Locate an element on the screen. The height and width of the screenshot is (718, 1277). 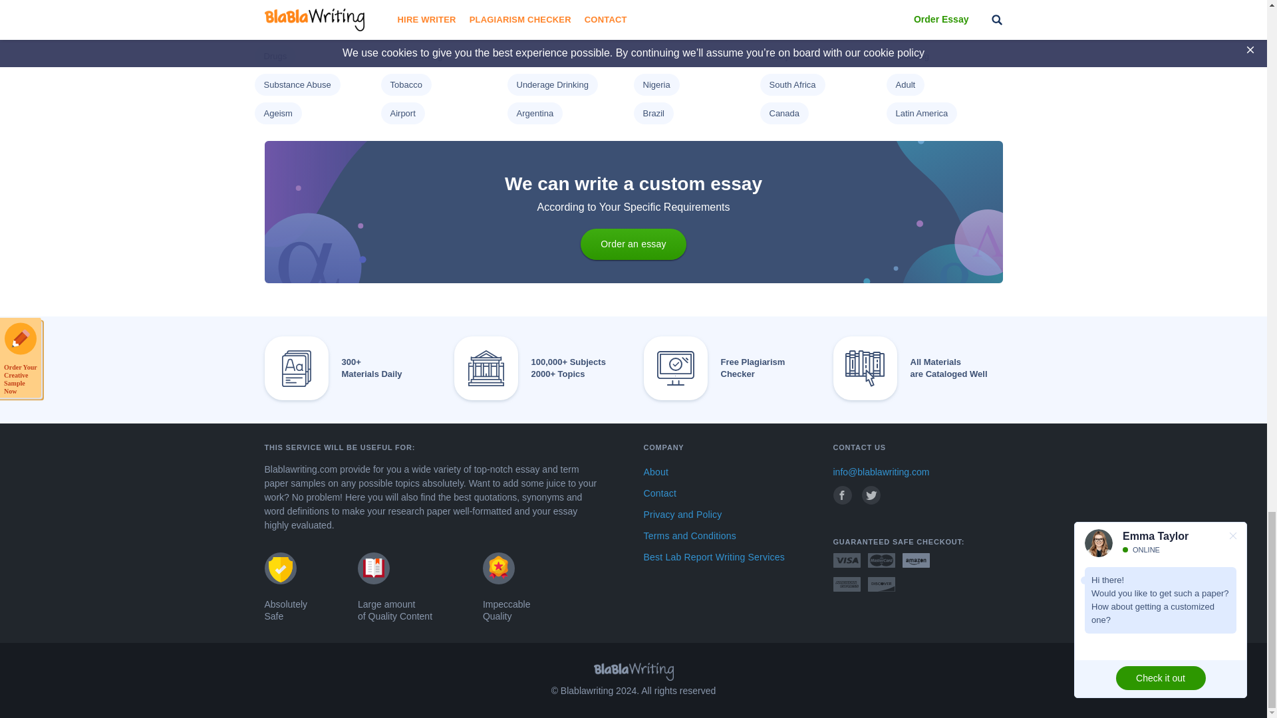
Drug Addiction is located at coordinates (923, 27).